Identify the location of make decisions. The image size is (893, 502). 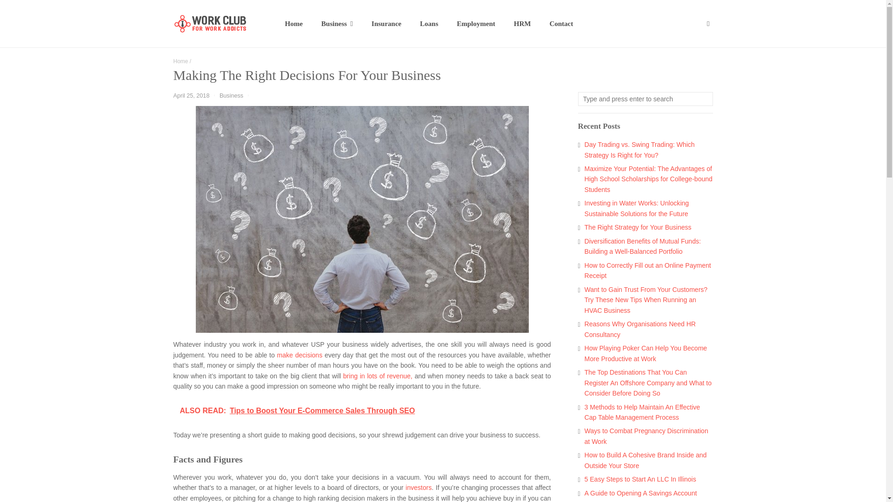
(300, 355).